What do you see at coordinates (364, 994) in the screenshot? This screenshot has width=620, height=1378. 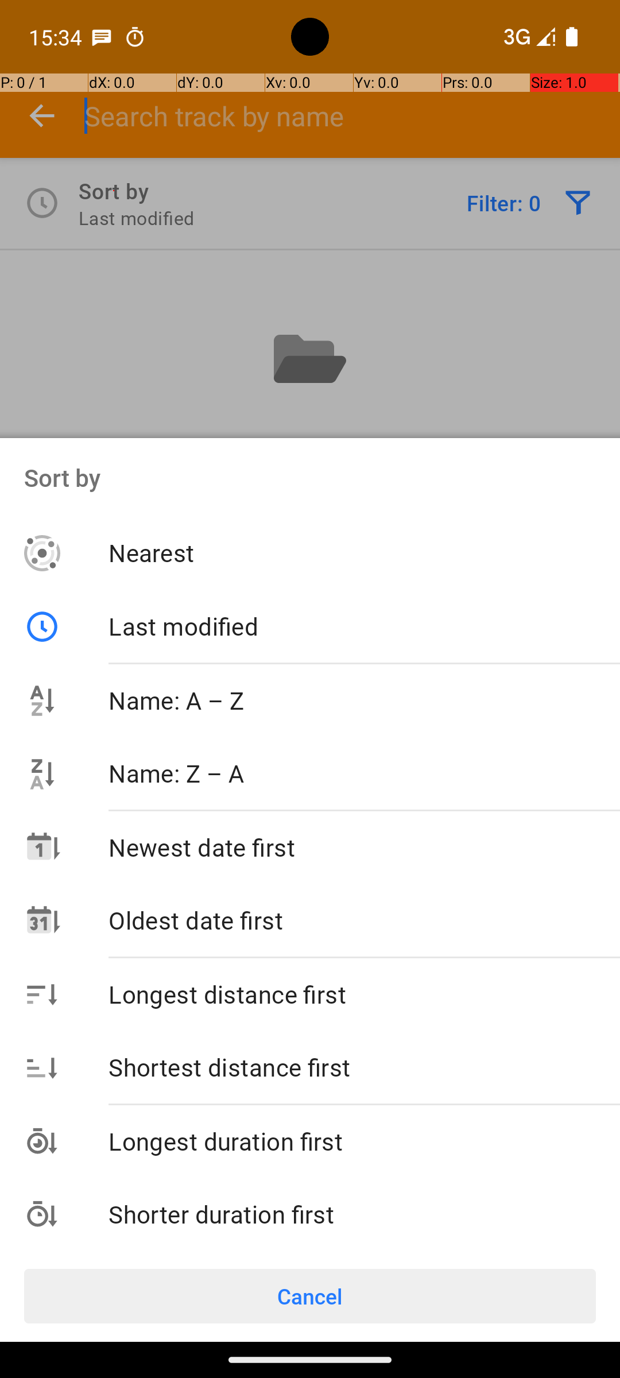 I see `Longest distance first` at bounding box center [364, 994].